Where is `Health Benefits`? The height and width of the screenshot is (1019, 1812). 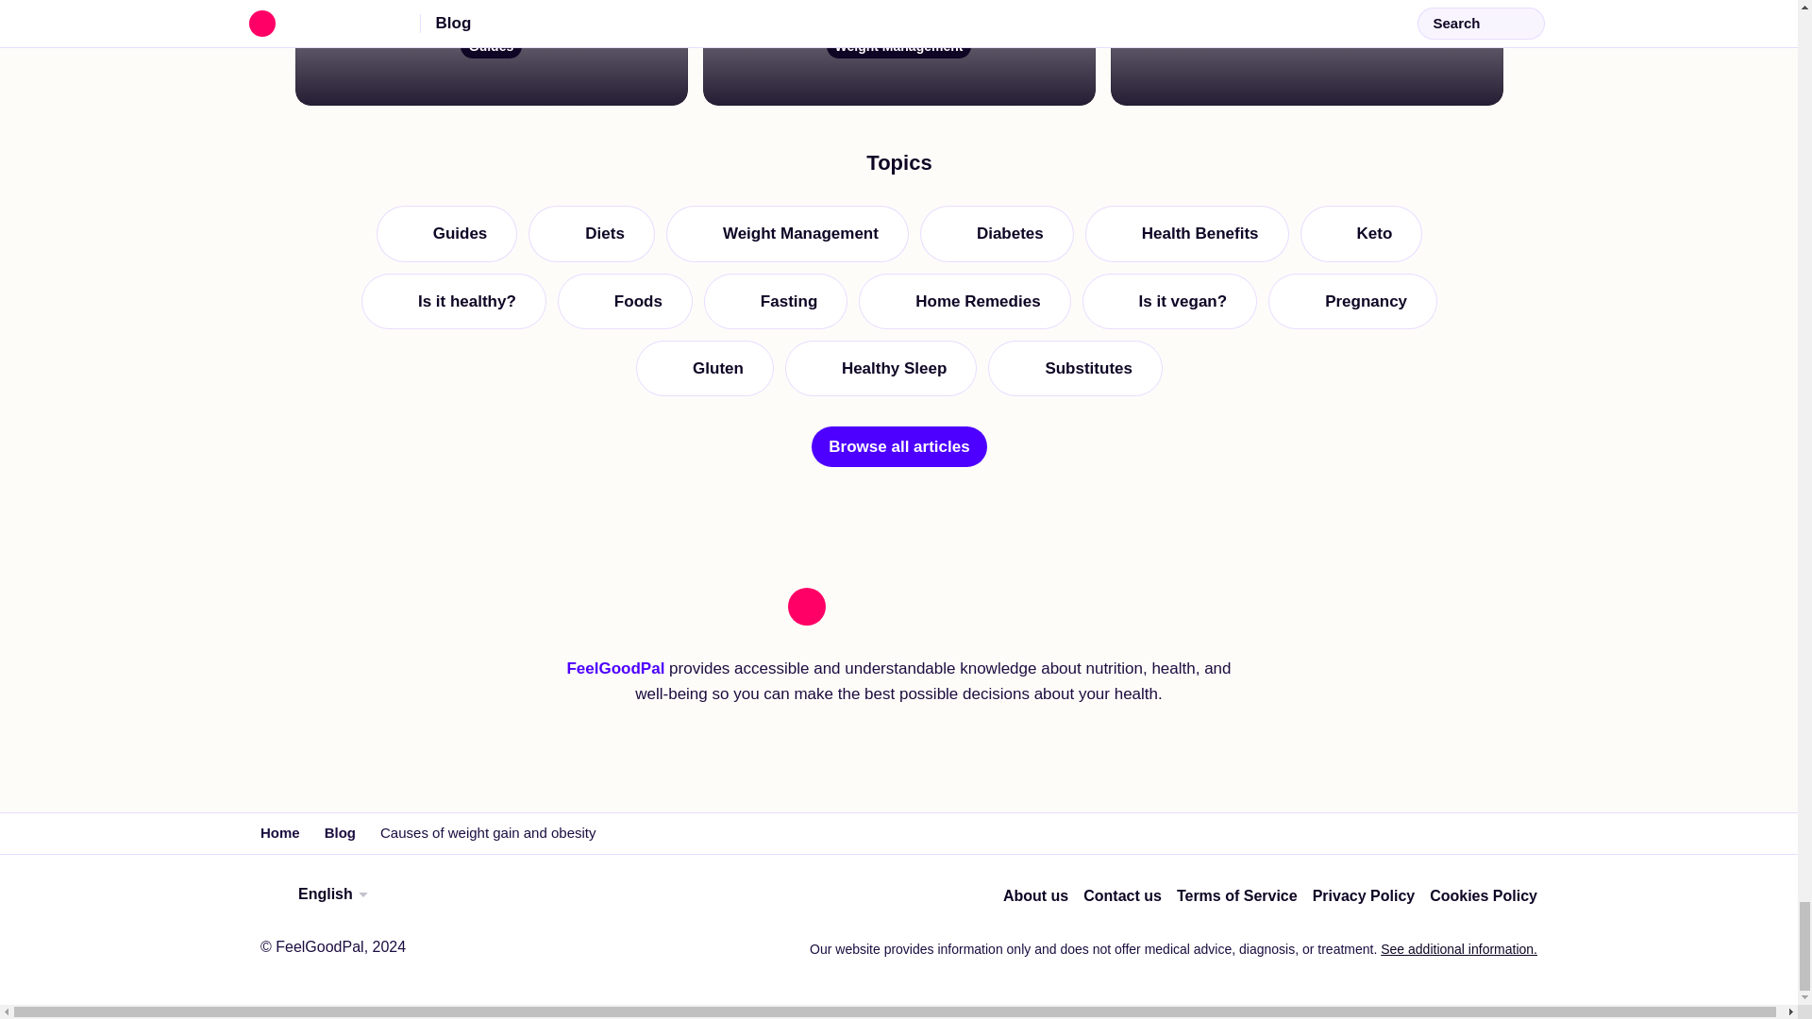 Health Benefits is located at coordinates (995, 628).